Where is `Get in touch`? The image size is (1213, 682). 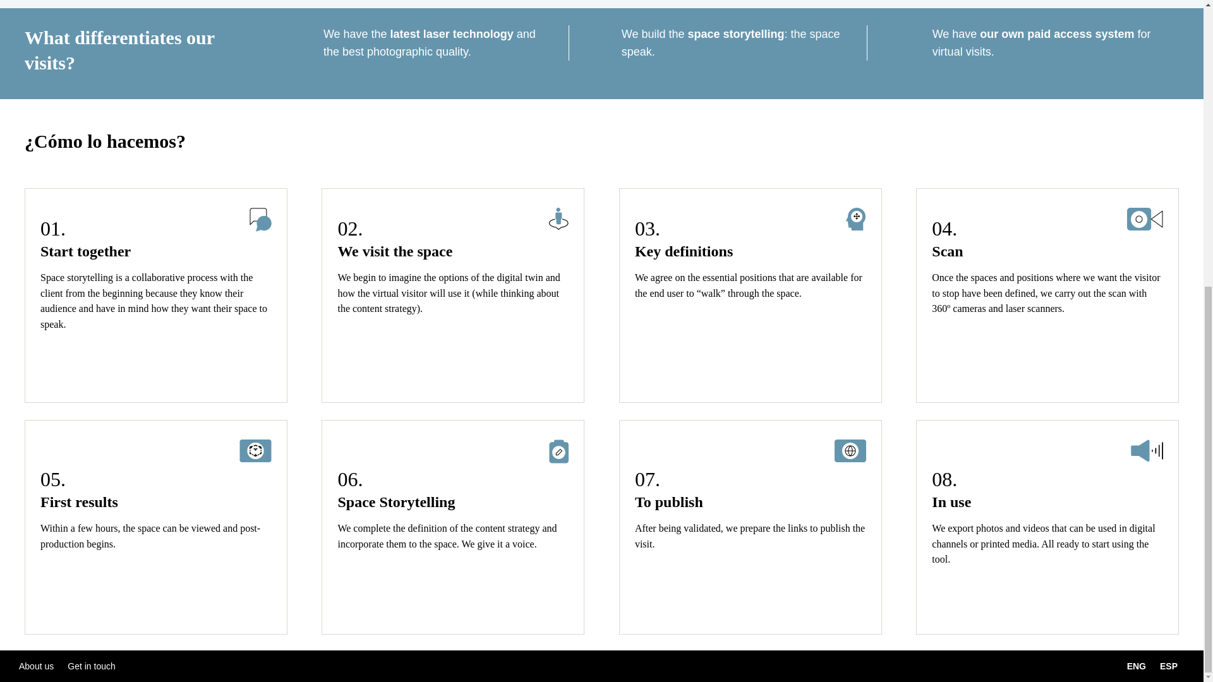
Get in touch is located at coordinates (91, 663).